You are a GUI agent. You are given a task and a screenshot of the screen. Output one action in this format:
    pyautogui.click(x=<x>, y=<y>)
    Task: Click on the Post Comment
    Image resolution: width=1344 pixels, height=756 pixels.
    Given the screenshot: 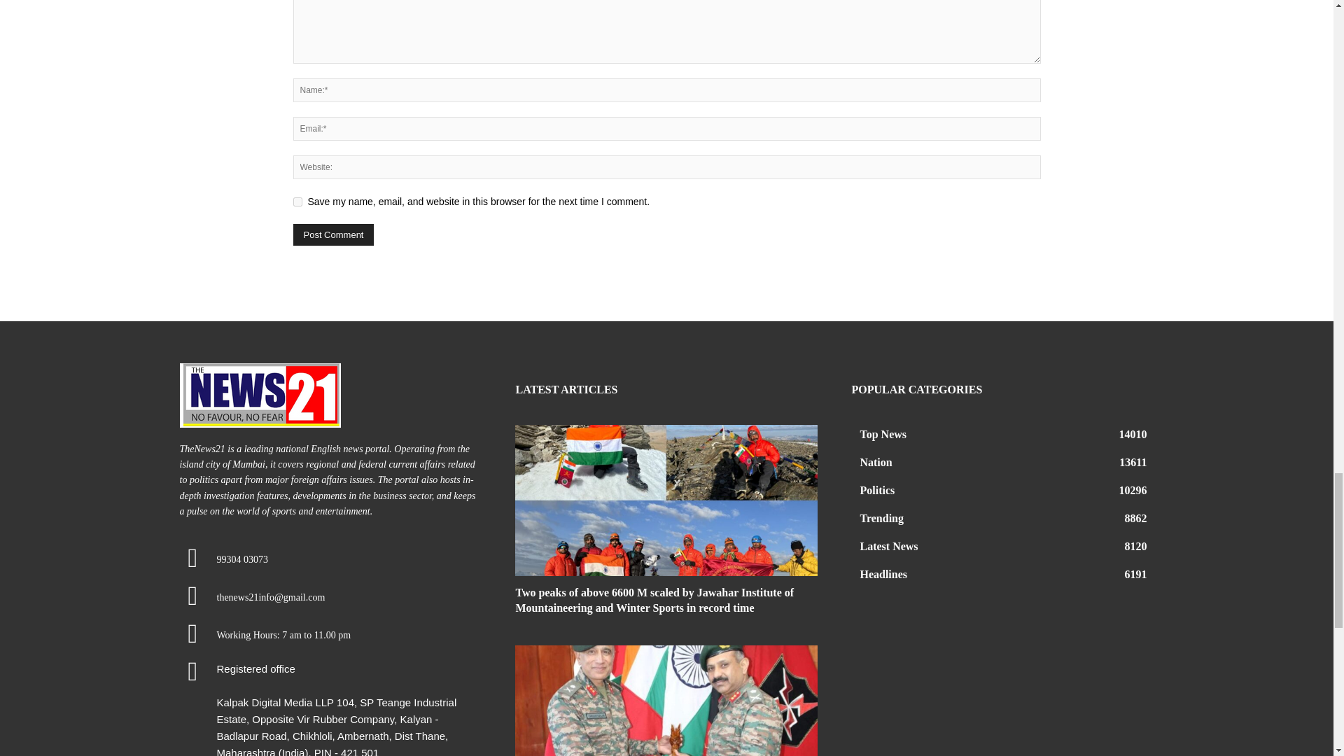 What is the action you would take?
    pyautogui.click(x=333, y=234)
    